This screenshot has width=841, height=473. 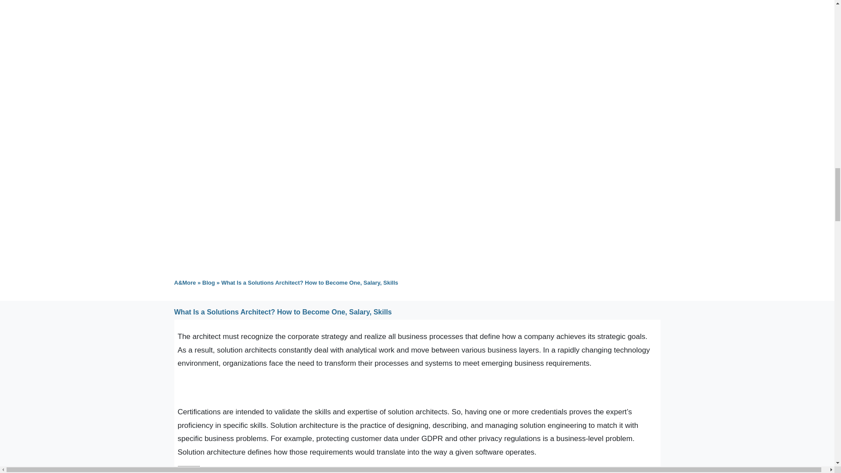 What do you see at coordinates (208, 283) in the screenshot?
I see `Blog` at bounding box center [208, 283].